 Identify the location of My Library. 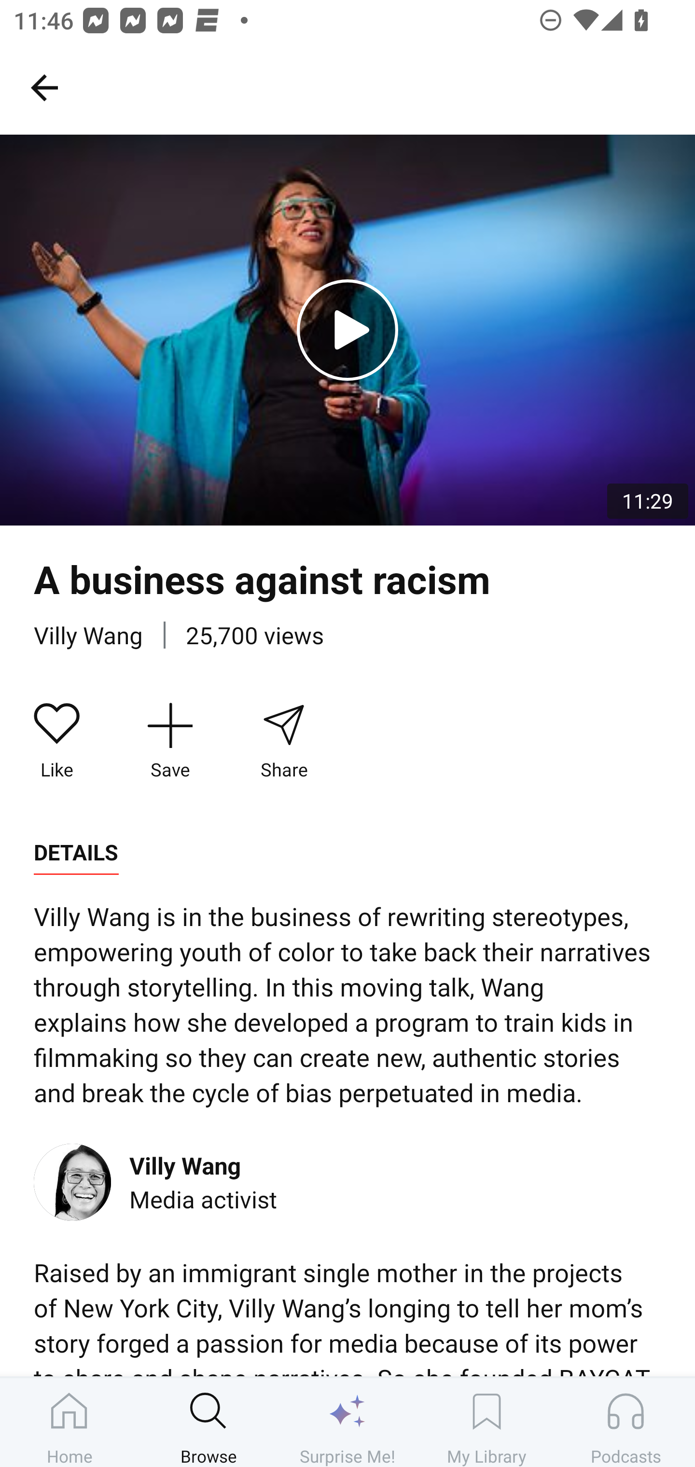
(486, 1422).